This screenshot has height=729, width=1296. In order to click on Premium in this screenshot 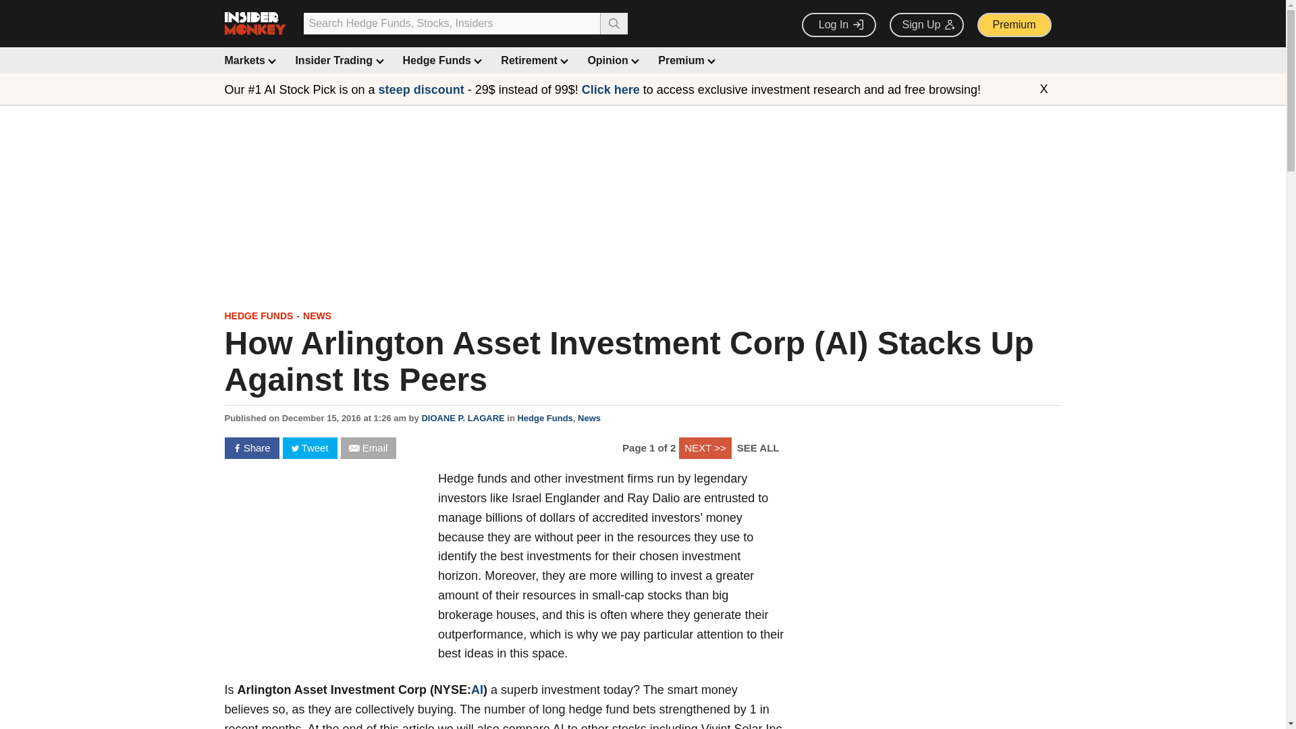, I will do `click(1014, 25)`.